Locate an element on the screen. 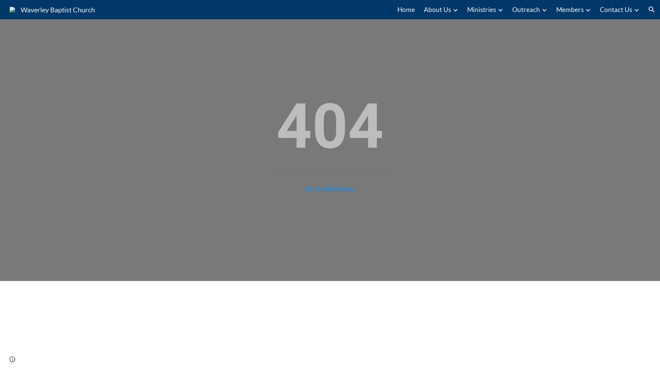  Expand/Collapse is located at coordinates (636, 10).